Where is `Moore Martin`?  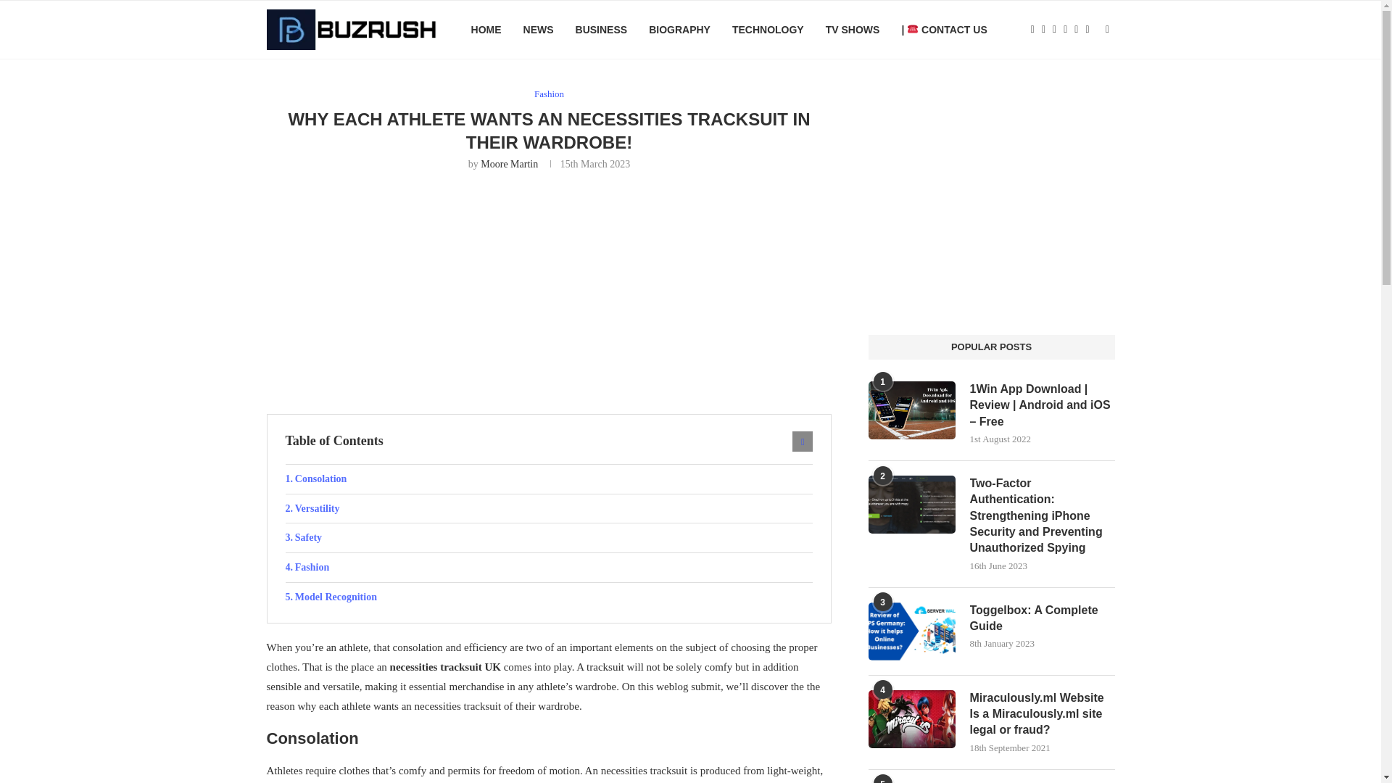
Moore Martin is located at coordinates (509, 164).